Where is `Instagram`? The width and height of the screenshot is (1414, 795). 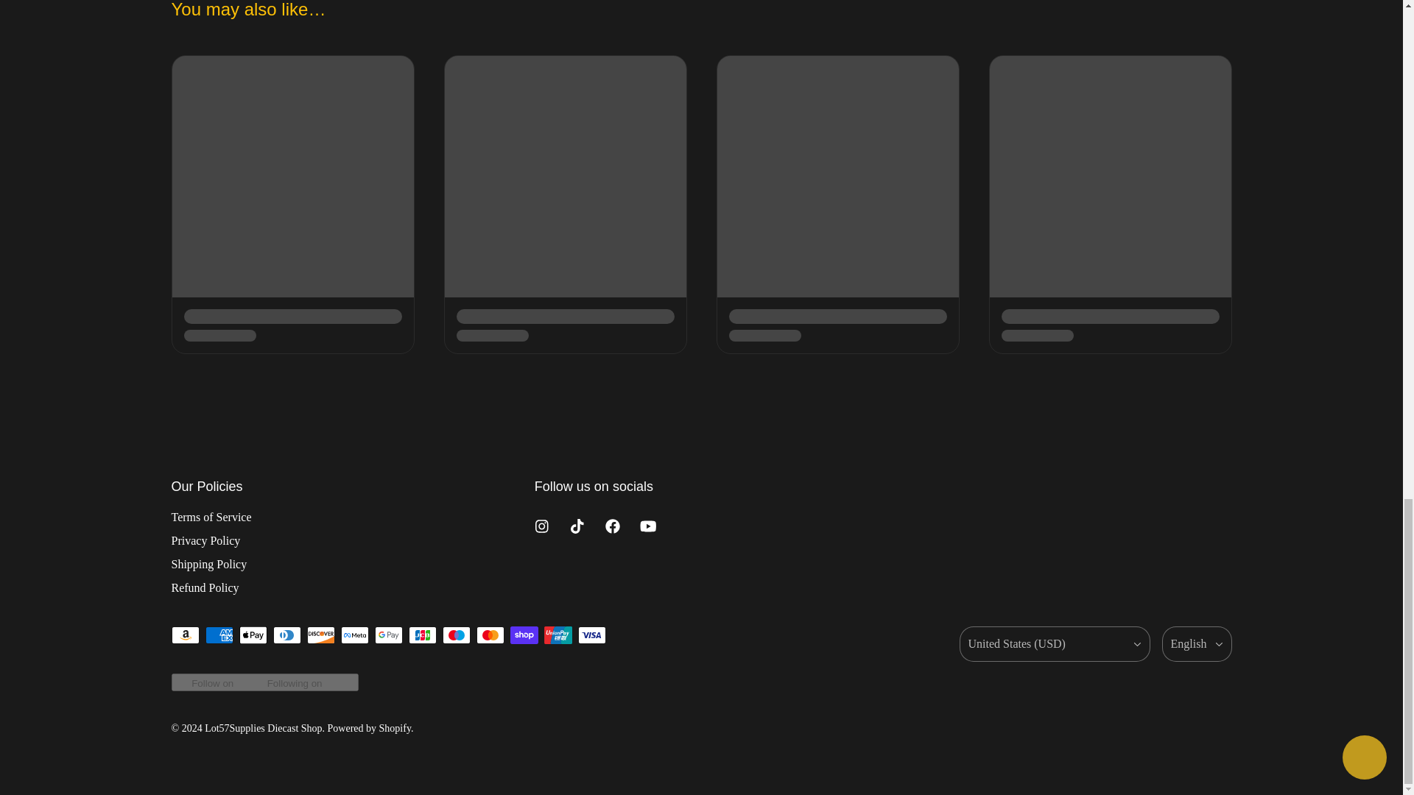
Instagram is located at coordinates (542, 526).